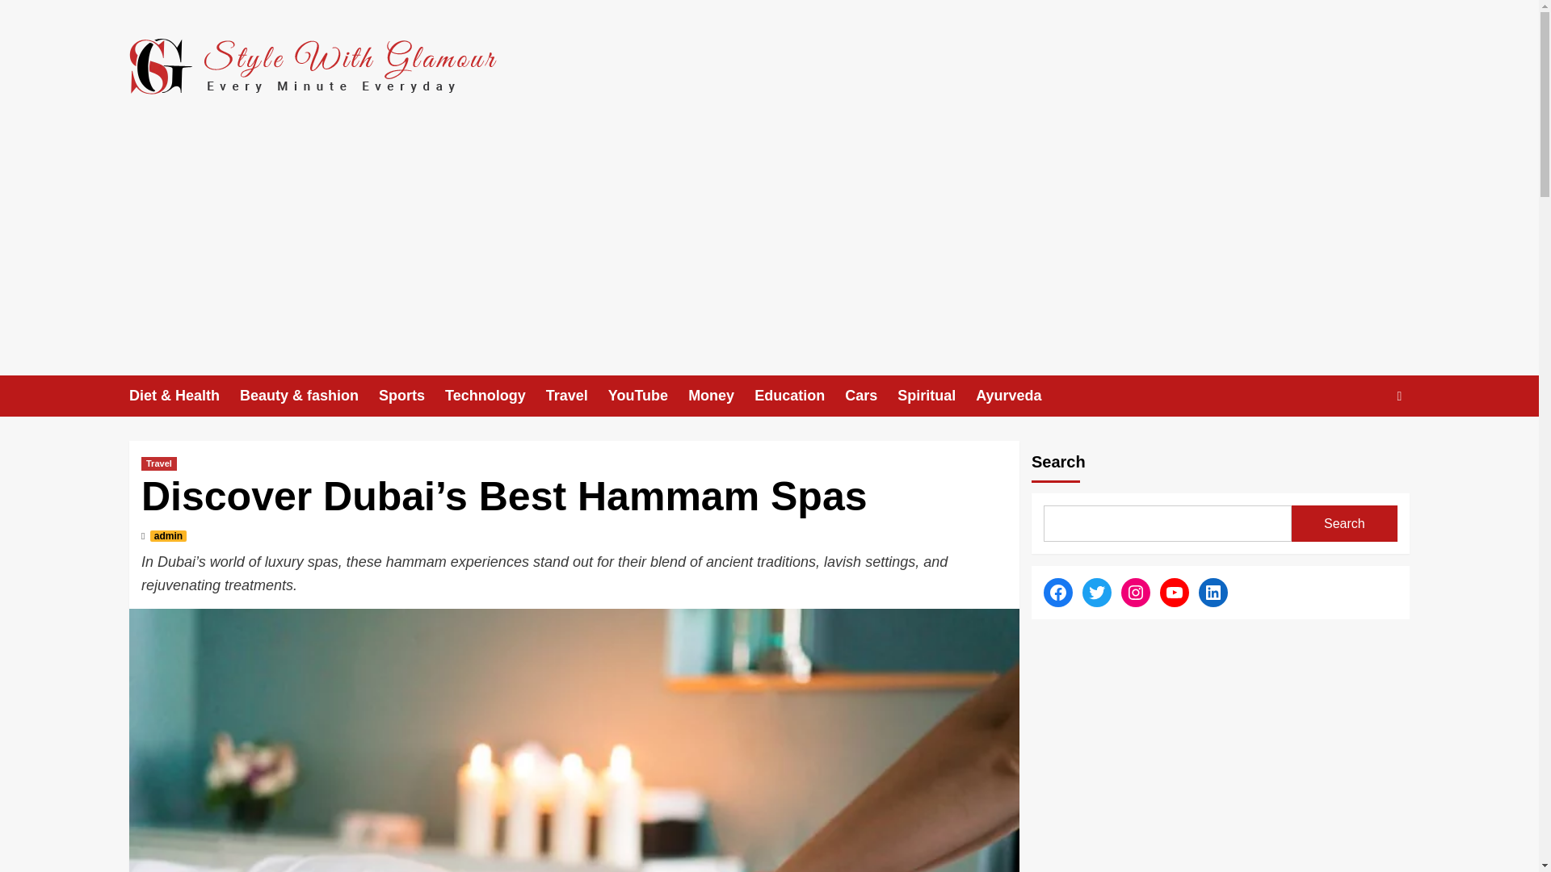  I want to click on Travel, so click(577, 396).